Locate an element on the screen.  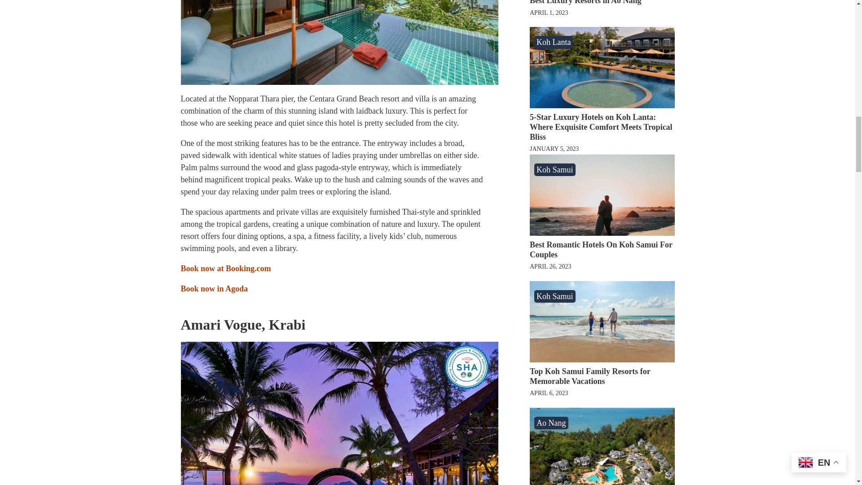
Luxury Hotels In Krabi is located at coordinates (339, 413).